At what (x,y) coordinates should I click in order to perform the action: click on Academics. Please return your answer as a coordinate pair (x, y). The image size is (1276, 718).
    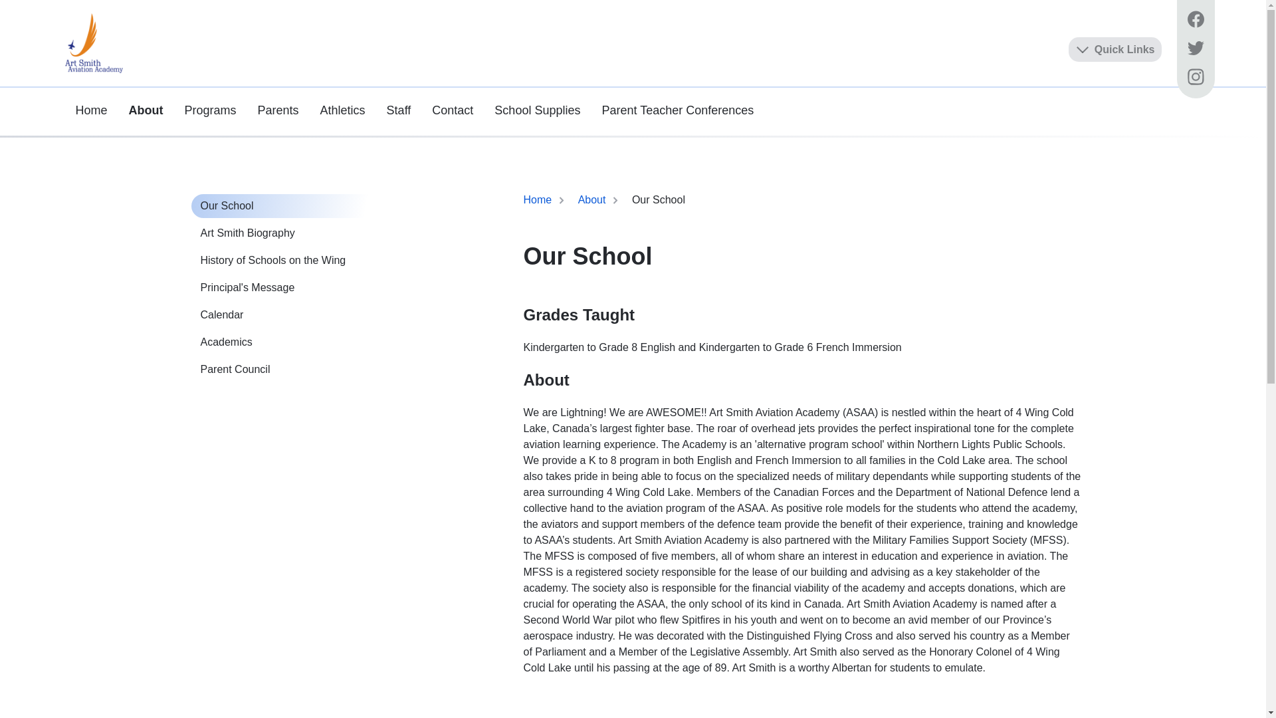
    Looking at the image, I should click on (288, 342).